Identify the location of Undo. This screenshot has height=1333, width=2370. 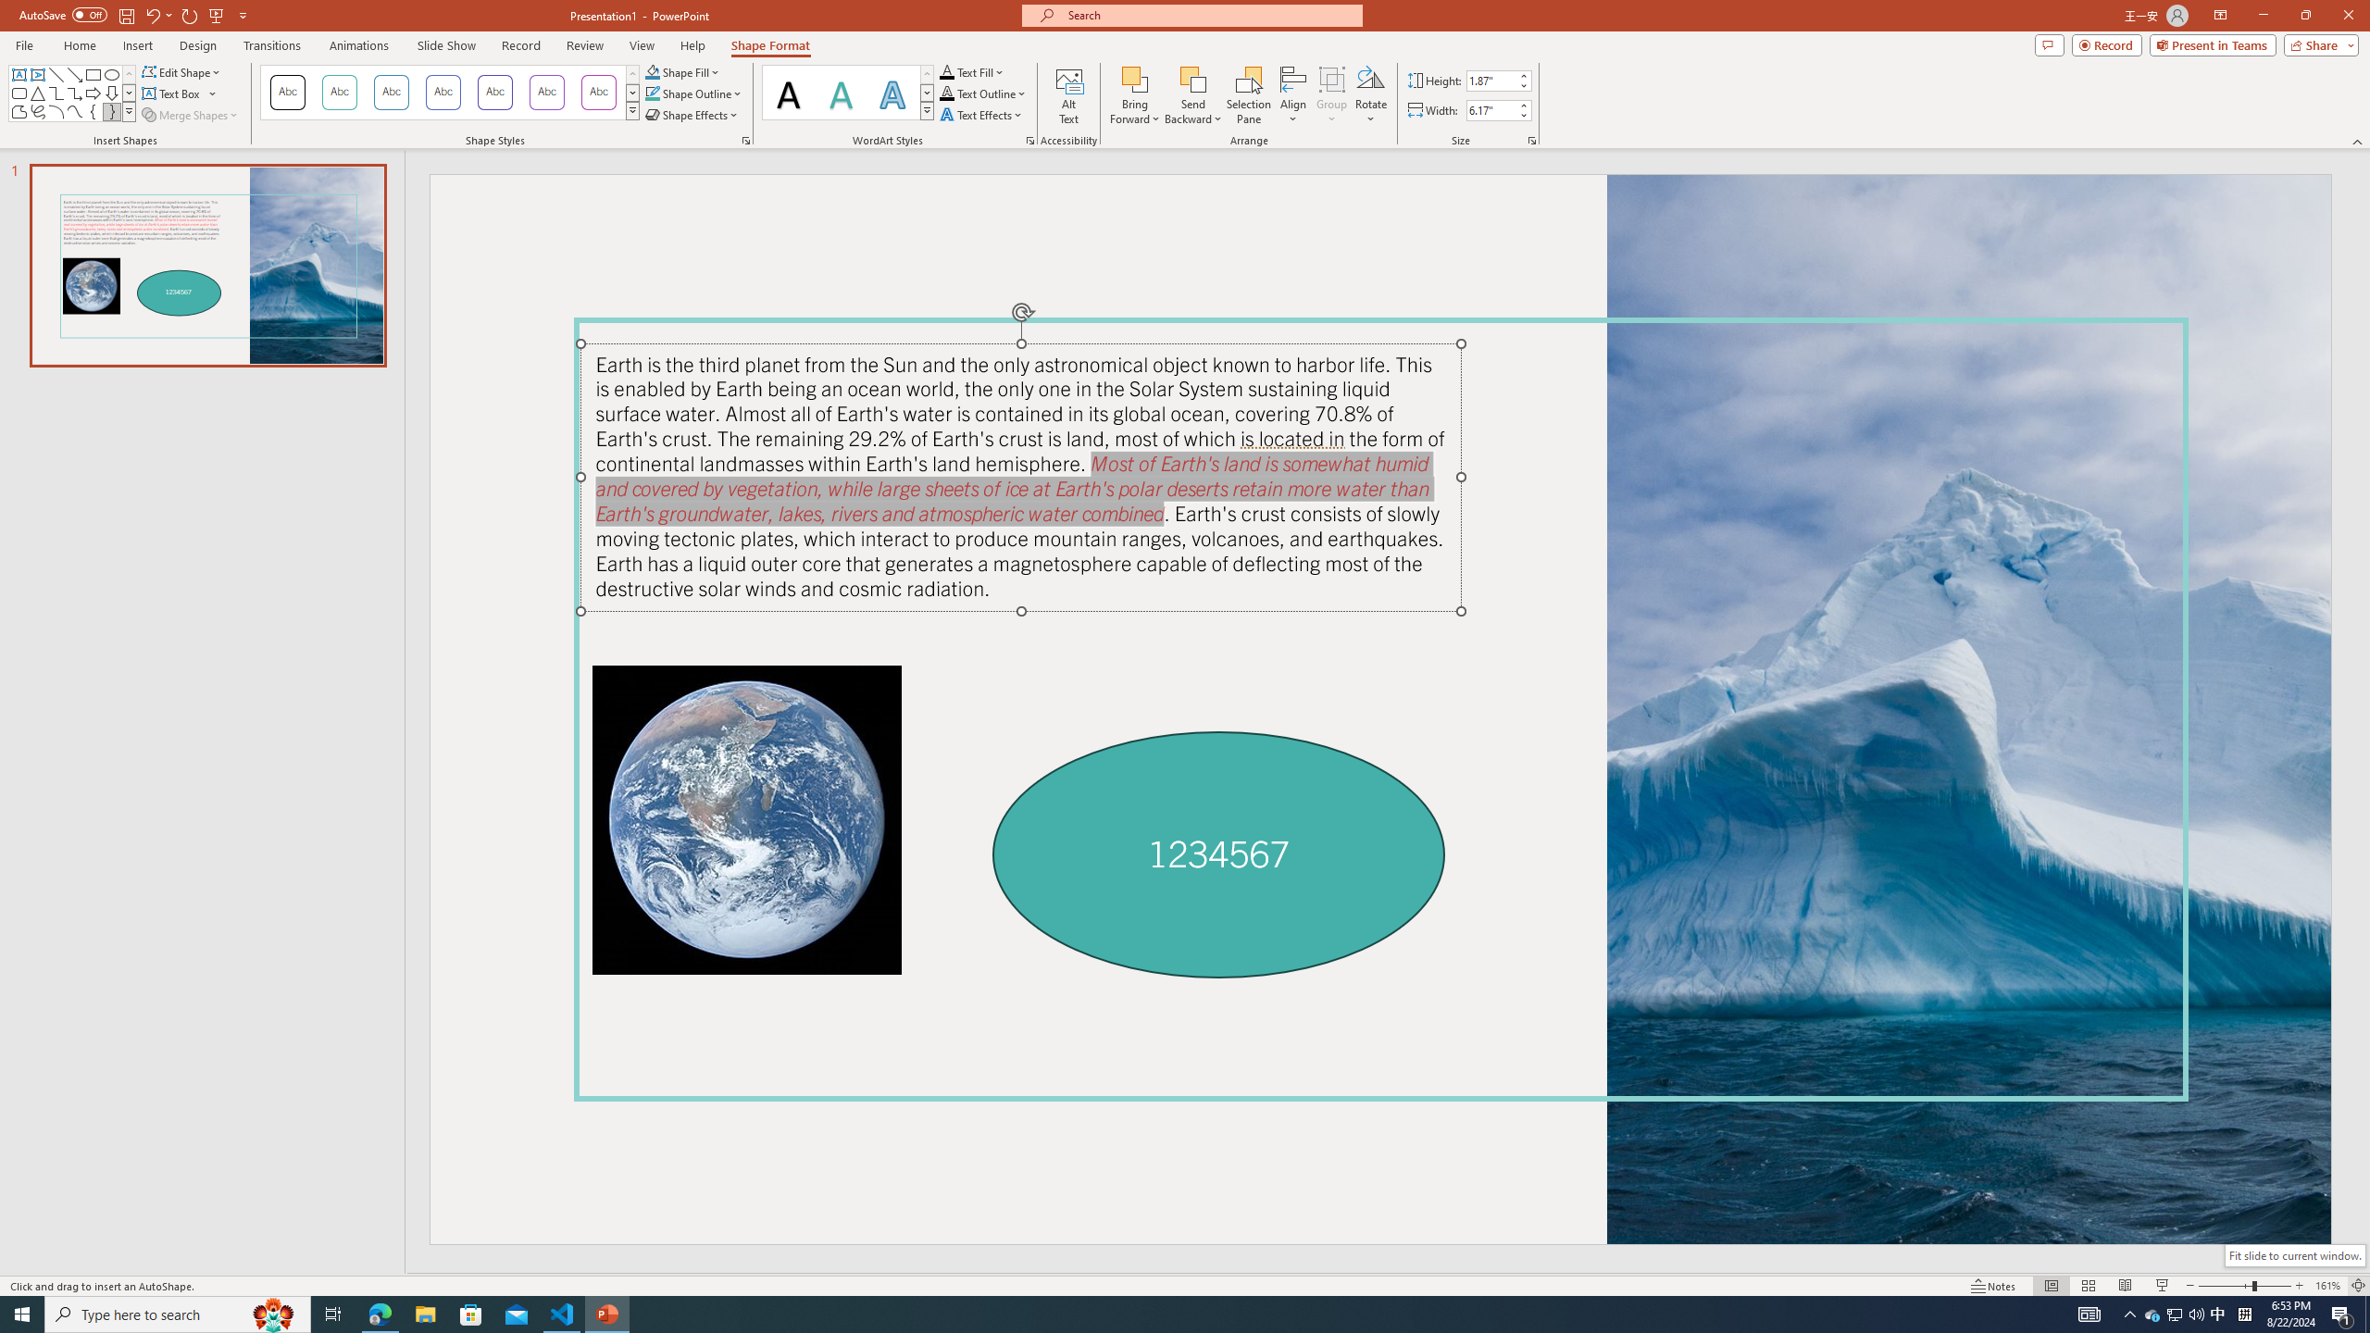
(157, 15).